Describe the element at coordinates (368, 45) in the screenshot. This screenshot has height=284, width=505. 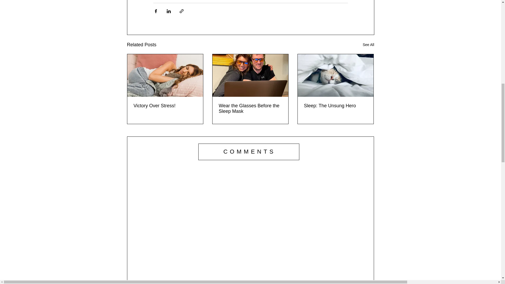
I see `See All` at that location.